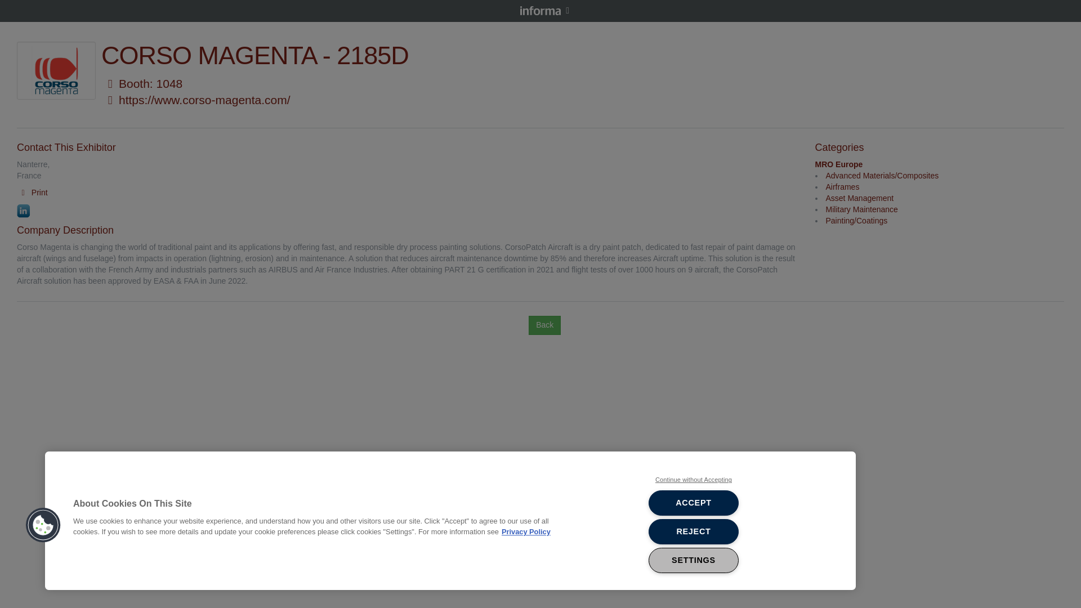  What do you see at coordinates (842, 187) in the screenshot?
I see `Airframes` at bounding box center [842, 187].